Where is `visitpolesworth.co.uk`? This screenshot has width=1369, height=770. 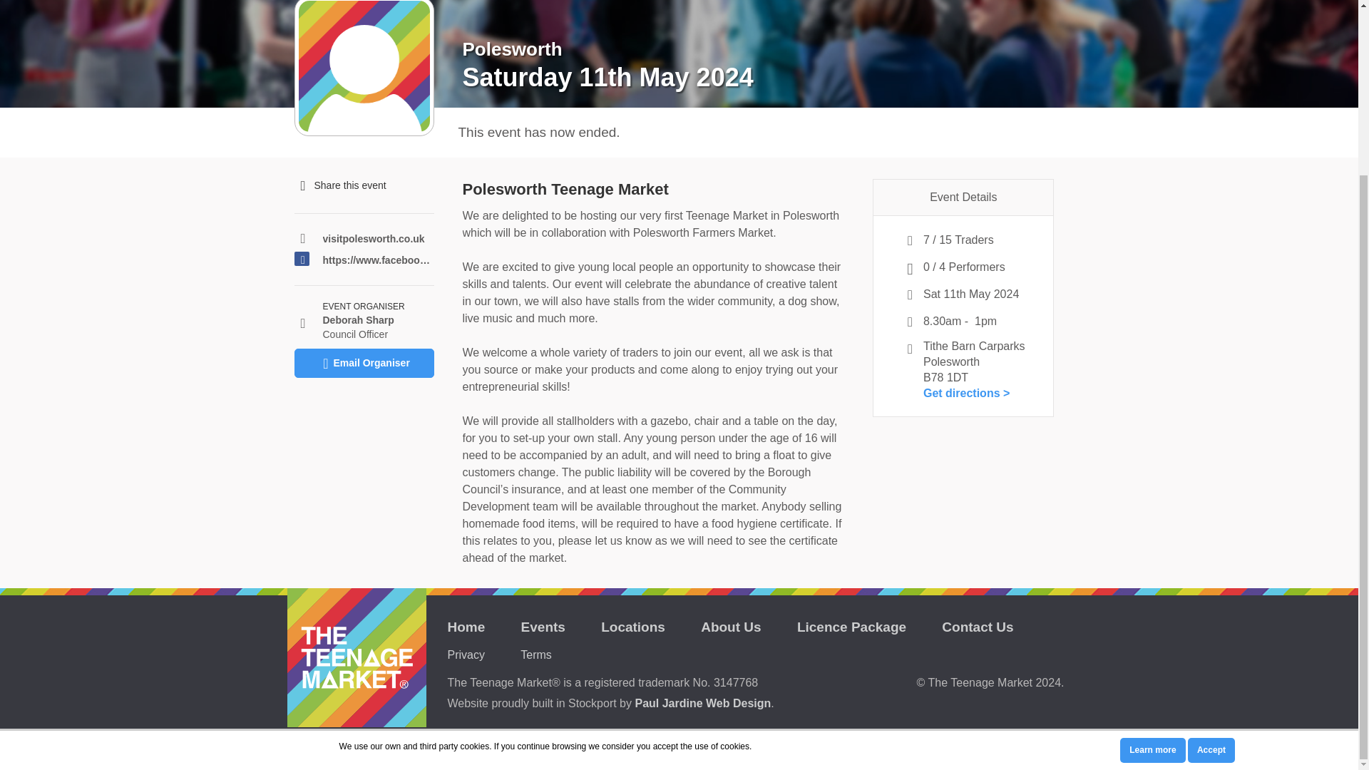 visitpolesworth.co.uk is located at coordinates (378, 238).